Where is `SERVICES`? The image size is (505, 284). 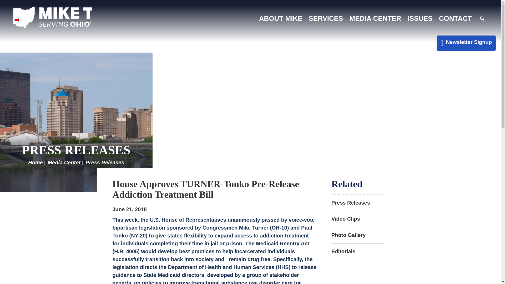 SERVICES is located at coordinates (326, 18).